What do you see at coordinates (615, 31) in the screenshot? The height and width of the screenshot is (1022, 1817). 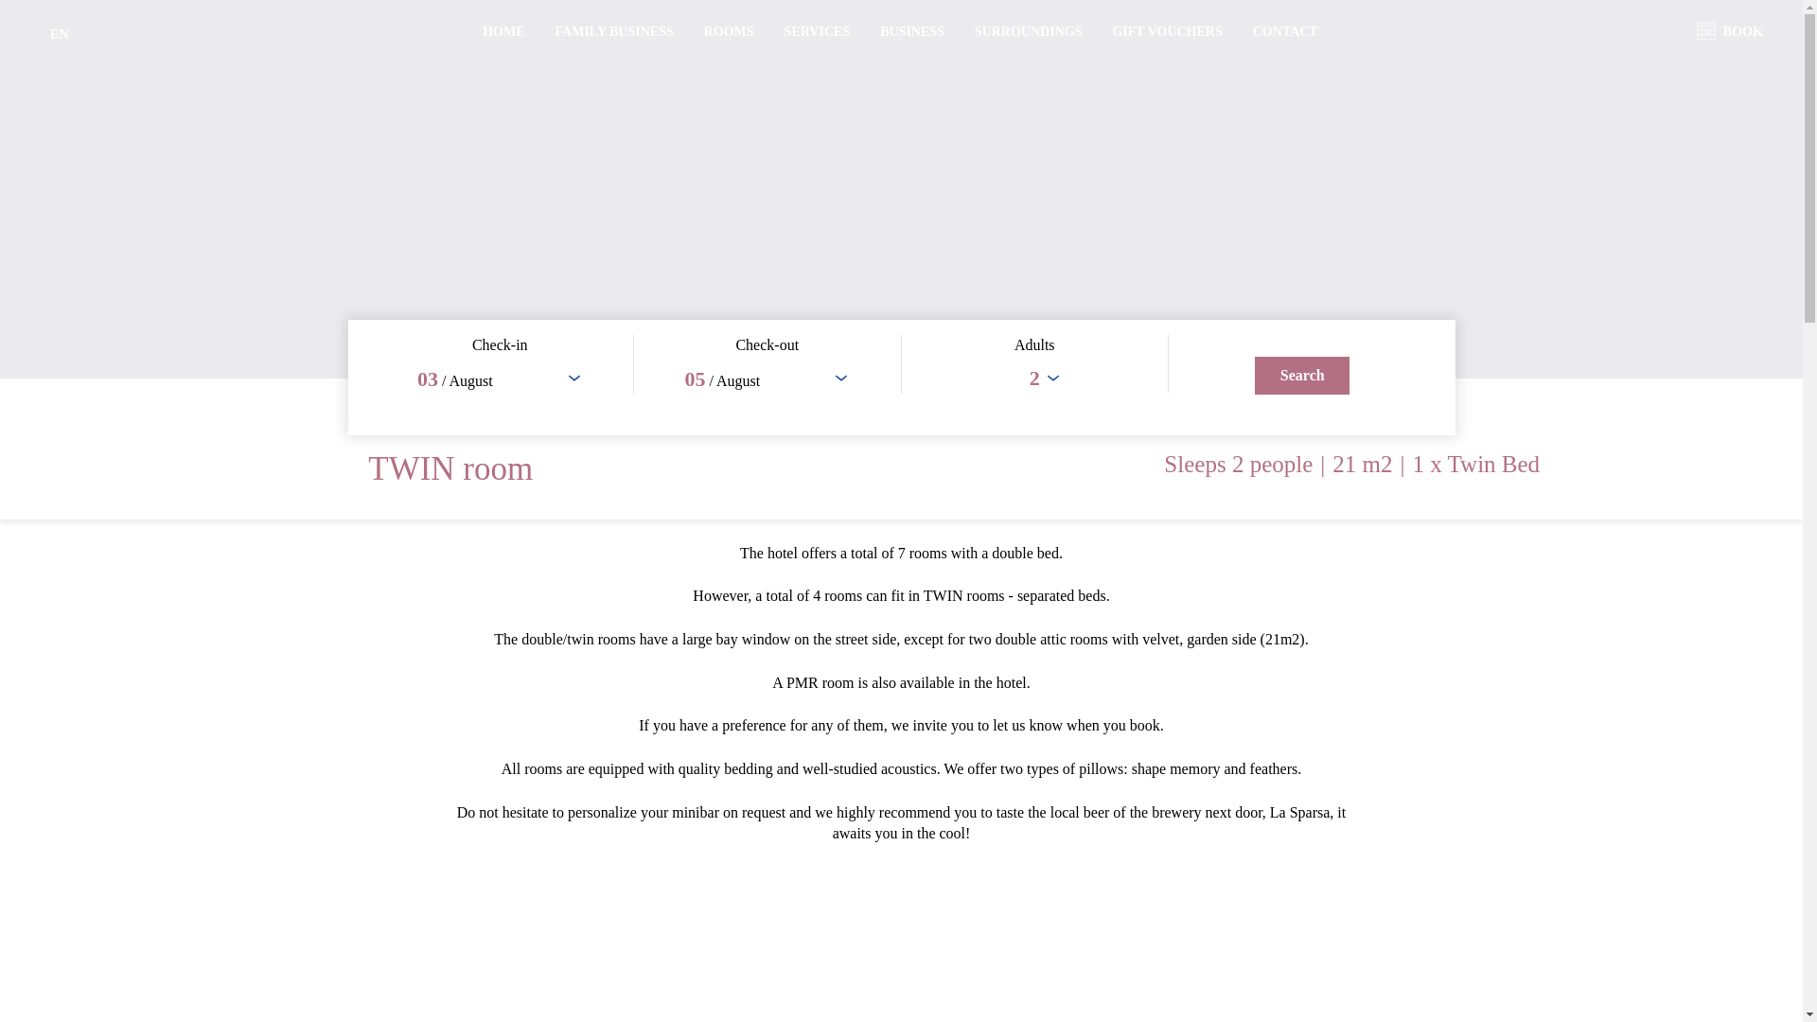 I see `FAMILY BUSINESS` at bounding box center [615, 31].